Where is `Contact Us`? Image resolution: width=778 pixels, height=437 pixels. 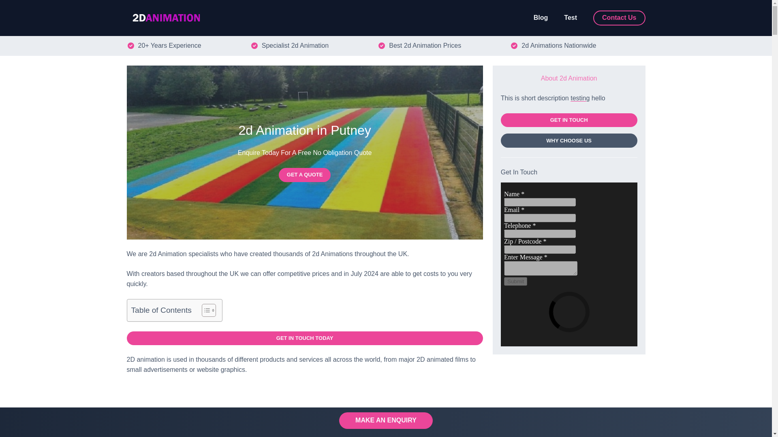
Contact Us is located at coordinates (619, 18).